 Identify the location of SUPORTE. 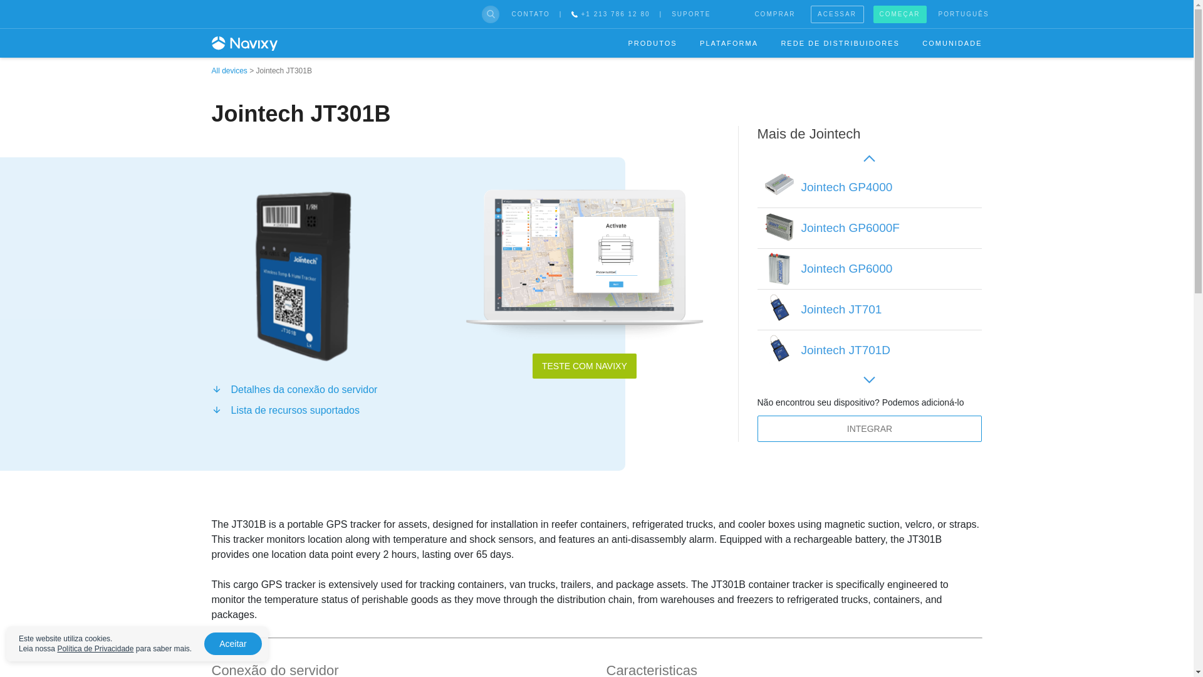
(690, 14).